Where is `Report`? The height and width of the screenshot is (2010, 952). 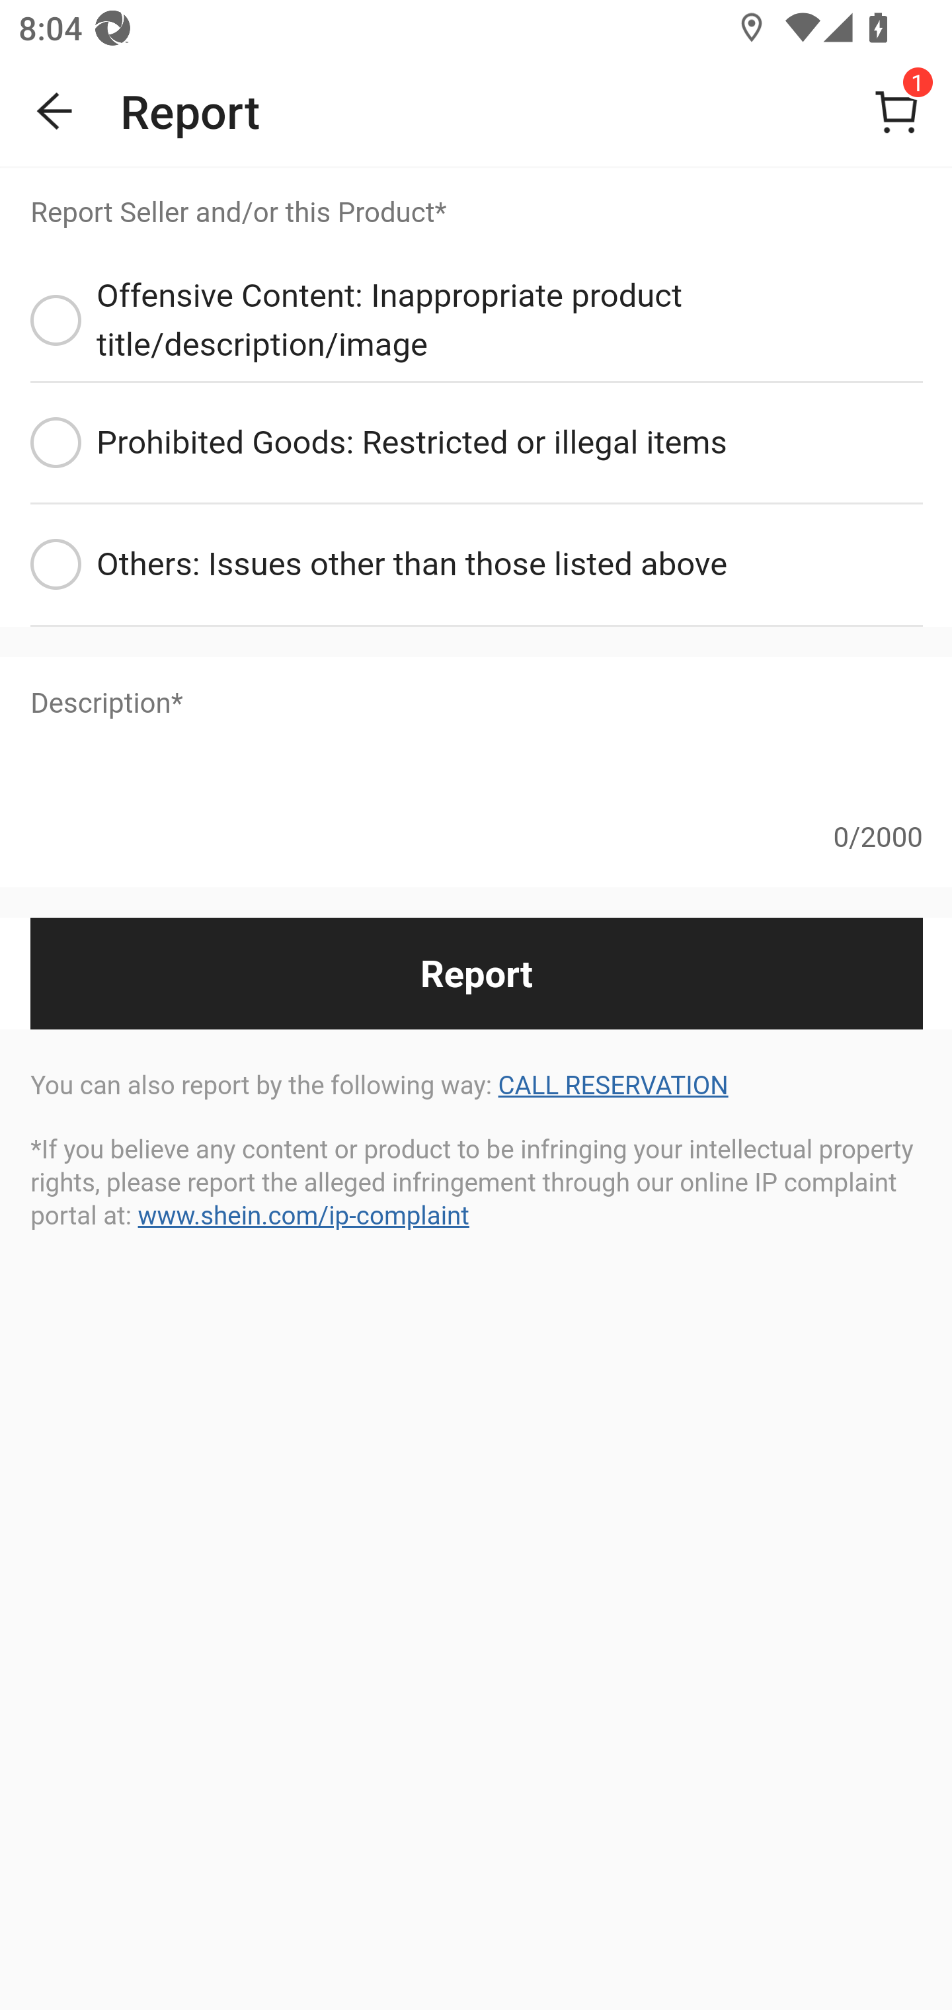
Report is located at coordinates (476, 973).